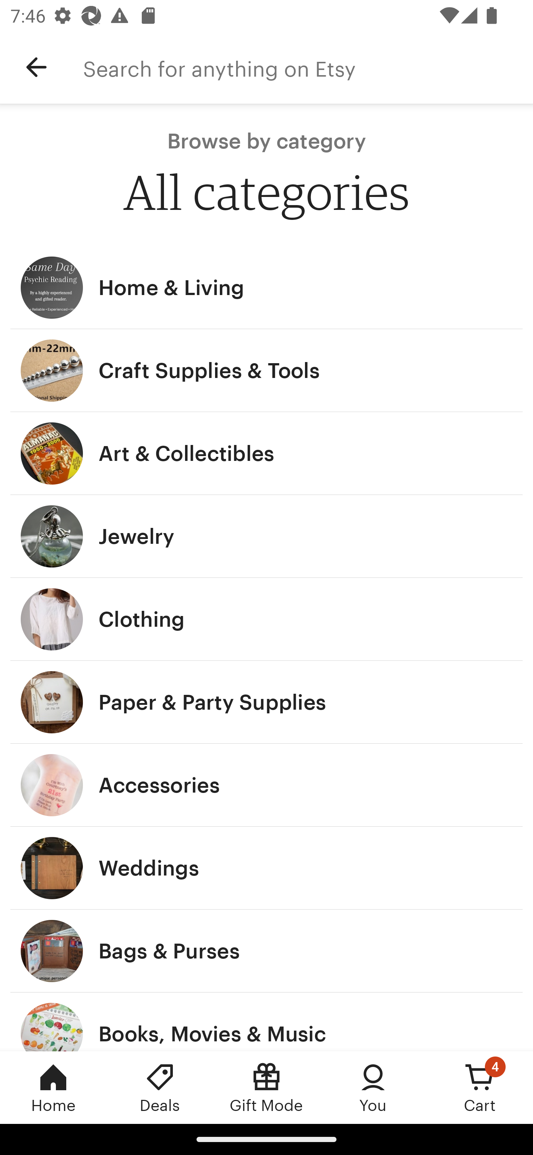 Image resolution: width=533 pixels, height=1155 pixels. I want to click on Gift Mode, so click(266, 1087).